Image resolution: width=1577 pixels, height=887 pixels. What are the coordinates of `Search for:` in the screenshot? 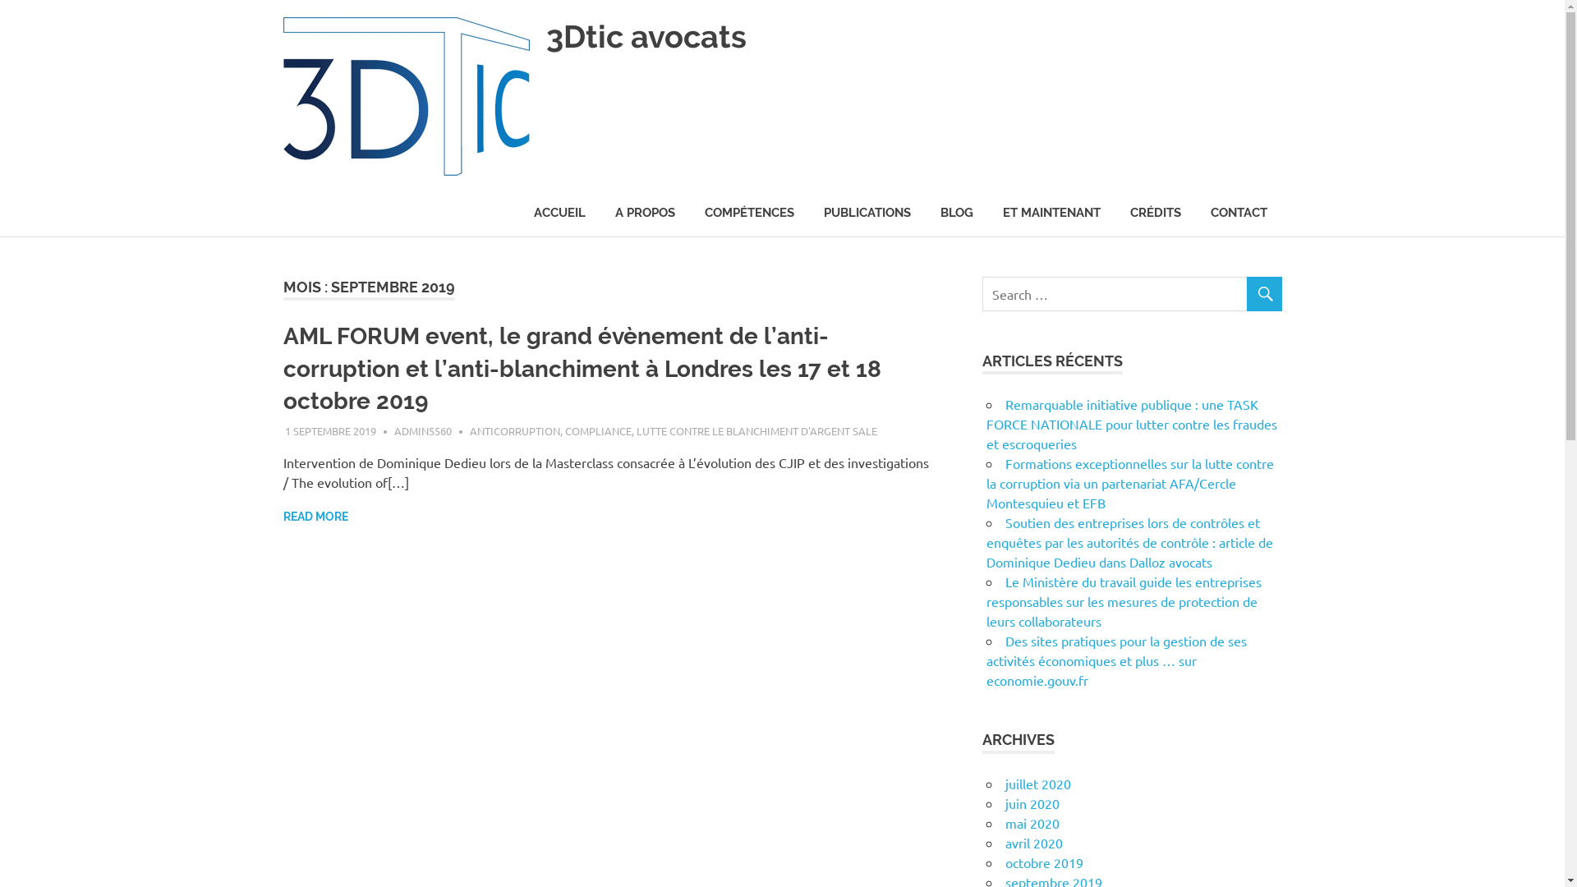 It's located at (1132, 294).